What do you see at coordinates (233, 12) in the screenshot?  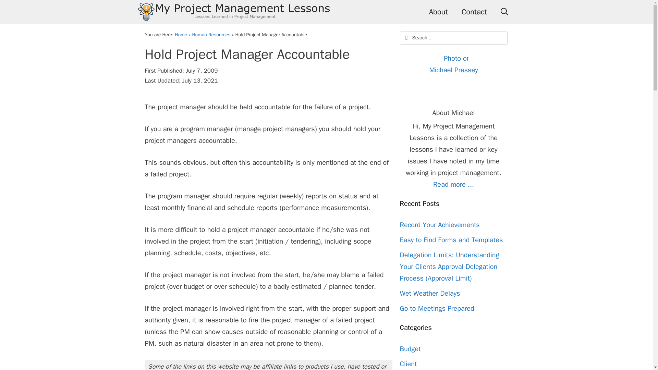 I see `My Project Management Lessons` at bounding box center [233, 12].